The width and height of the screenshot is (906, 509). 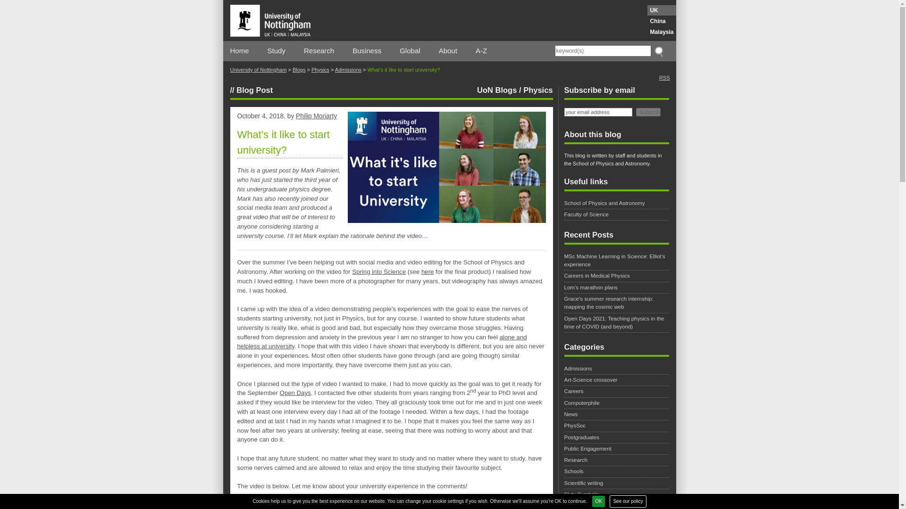 What do you see at coordinates (320, 70) in the screenshot?
I see `Physics` at bounding box center [320, 70].